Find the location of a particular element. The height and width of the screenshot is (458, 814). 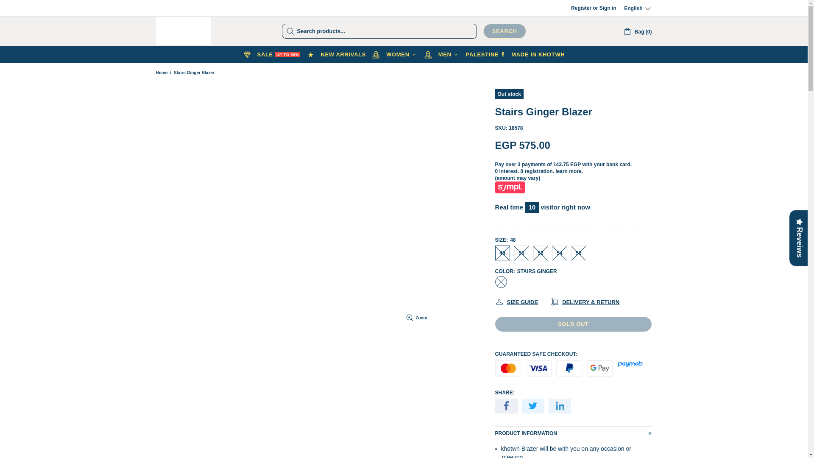

SEARCH is located at coordinates (505, 31).